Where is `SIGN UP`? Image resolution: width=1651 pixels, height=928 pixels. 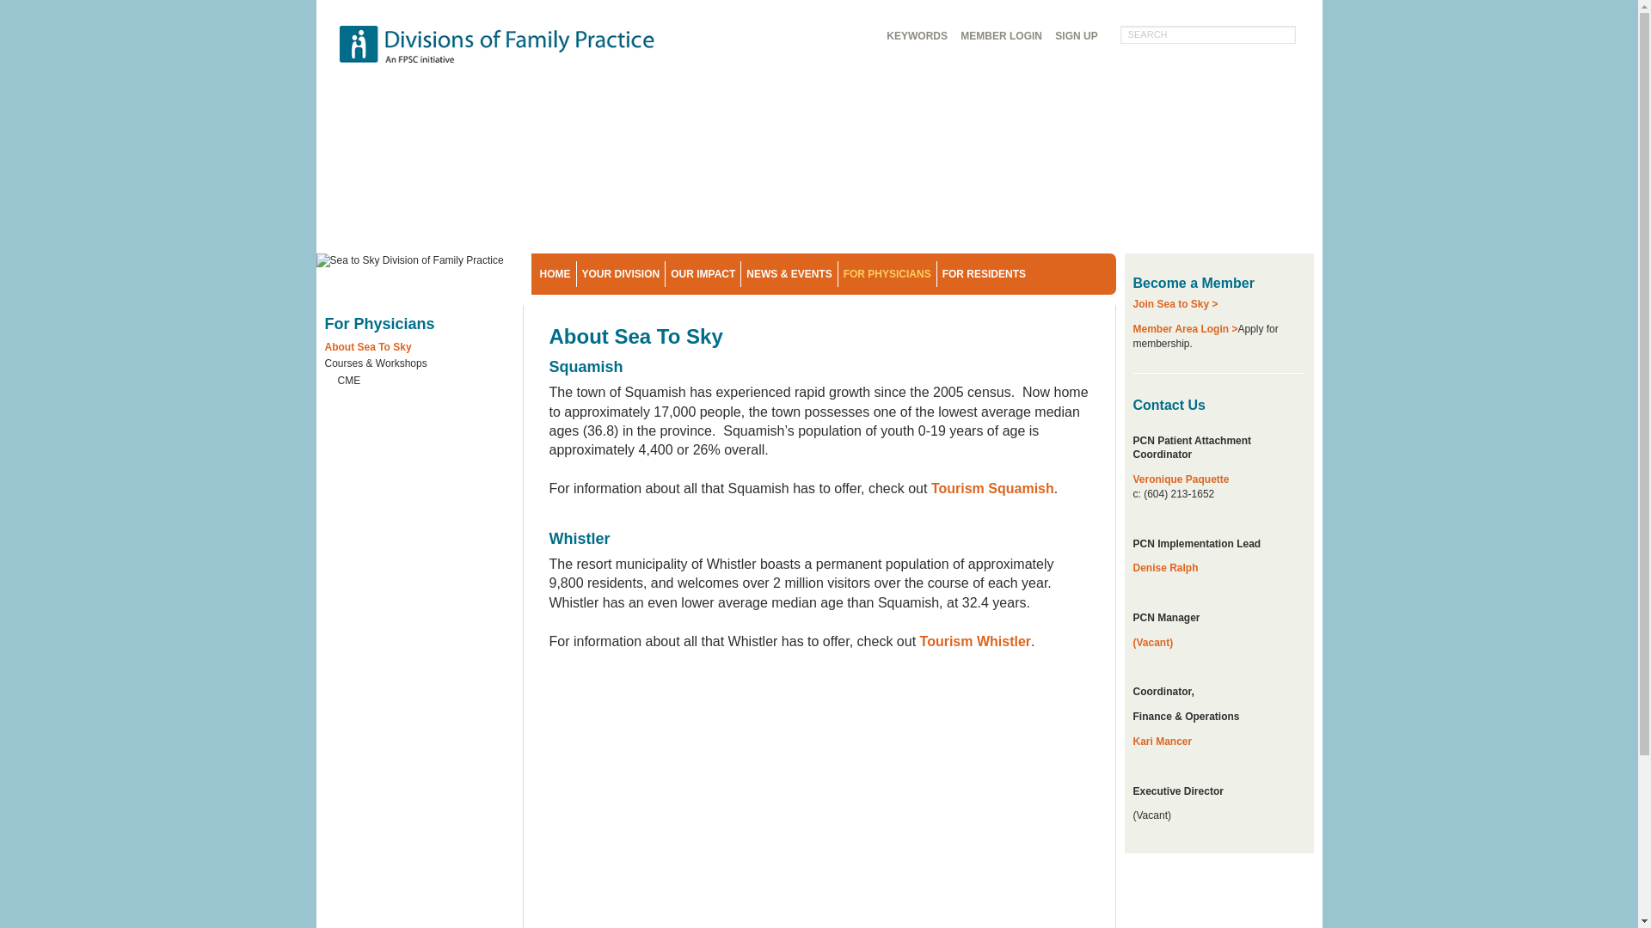
SIGN UP is located at coordinates (1077, 36).